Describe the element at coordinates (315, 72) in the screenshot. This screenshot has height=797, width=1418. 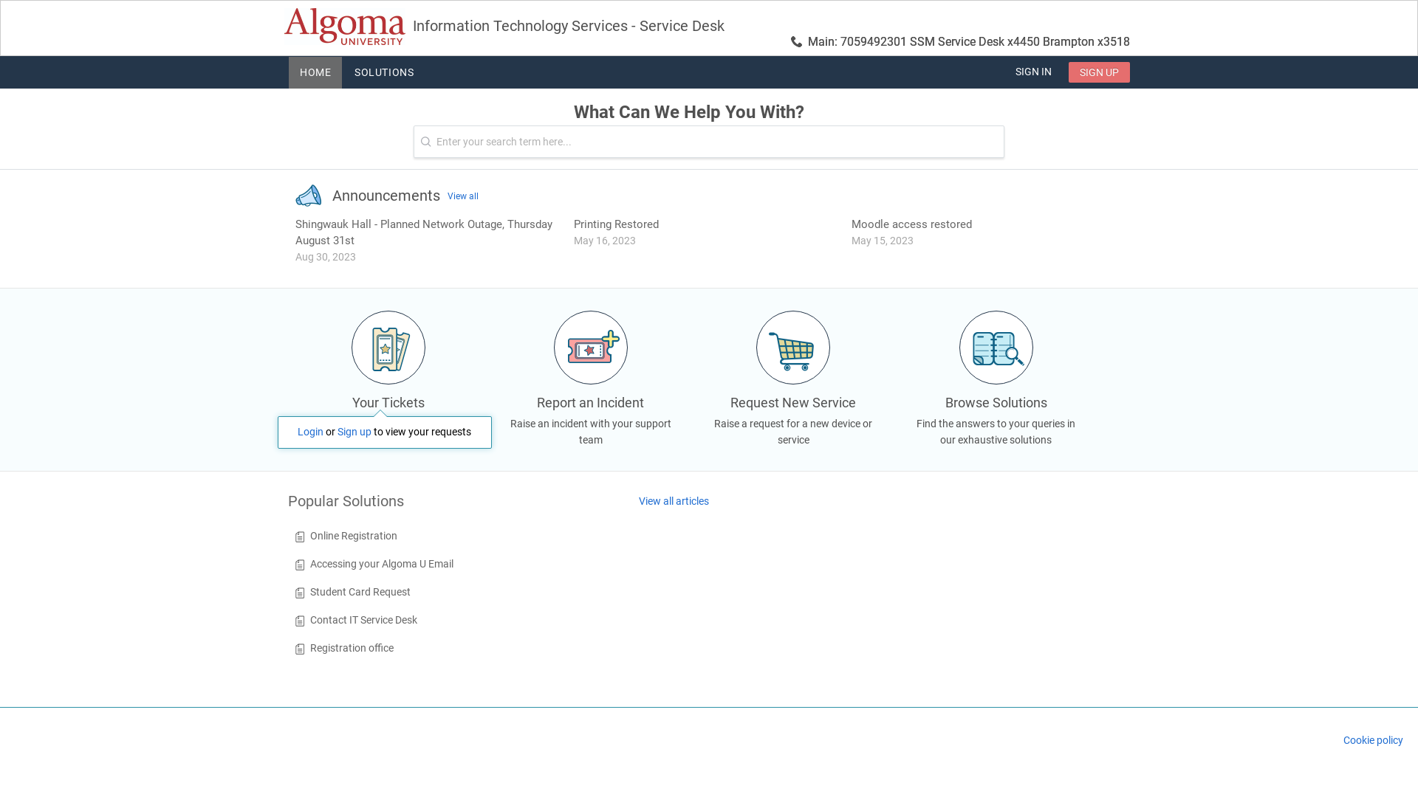
I see `HOME` at that location.